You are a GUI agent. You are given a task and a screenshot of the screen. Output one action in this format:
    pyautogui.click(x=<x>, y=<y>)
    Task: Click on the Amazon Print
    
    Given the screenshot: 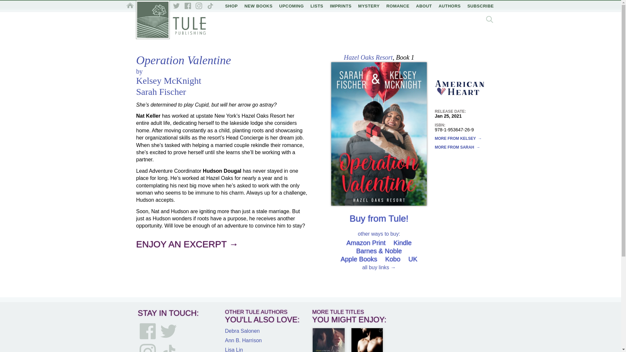 What is the action you would take?
    pyautogui.click(x=366, y=243)
    